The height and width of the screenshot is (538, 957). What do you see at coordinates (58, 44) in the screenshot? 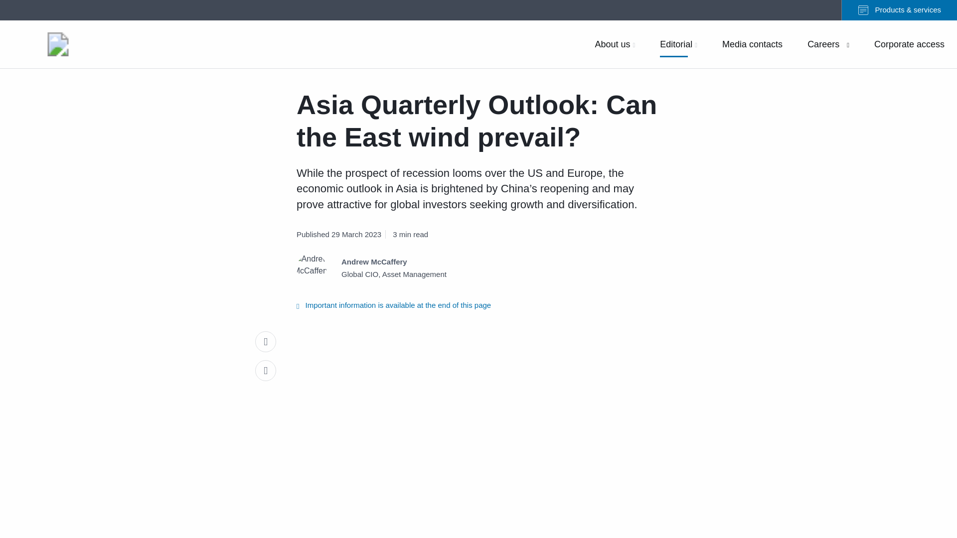
I see `Fidelity International Logo` at bounding box center [58, 44].